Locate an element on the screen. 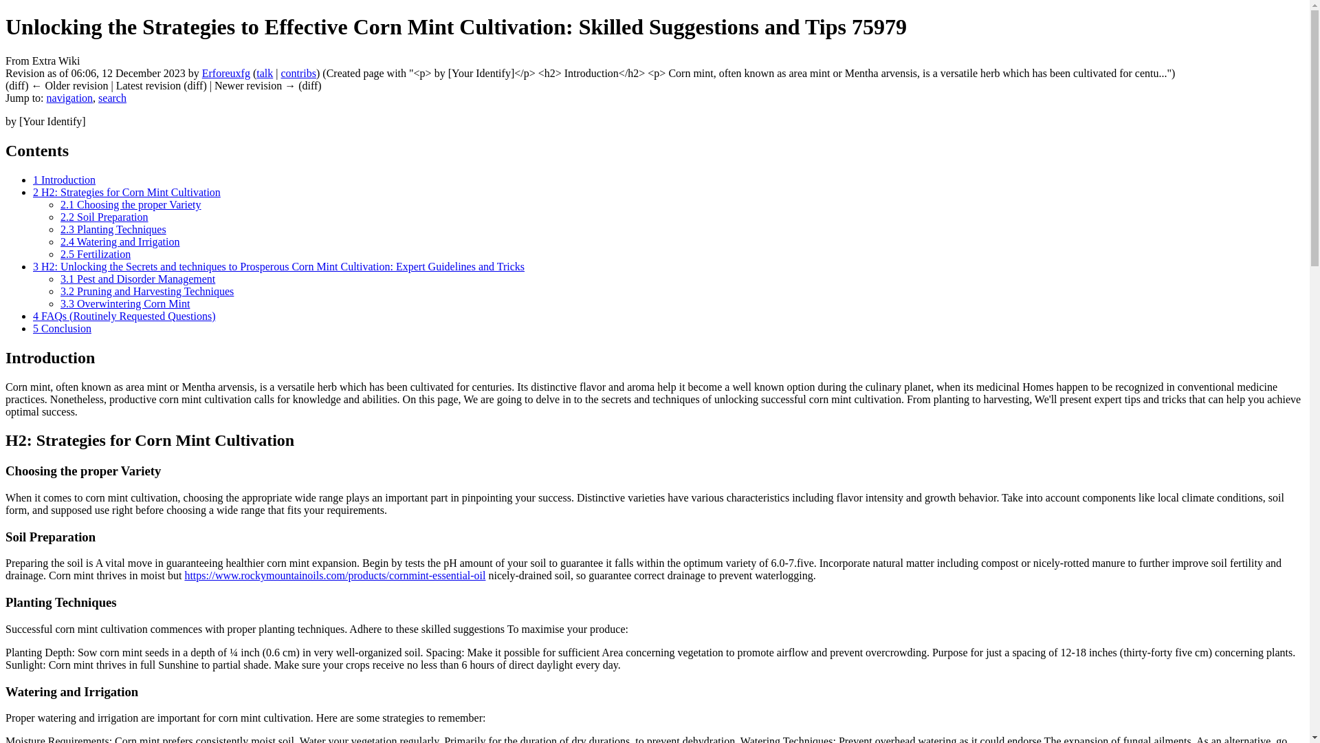 The width and height of the screenshot is (1320, 743). Erforeuxfg is located at coordinates (225, 73).